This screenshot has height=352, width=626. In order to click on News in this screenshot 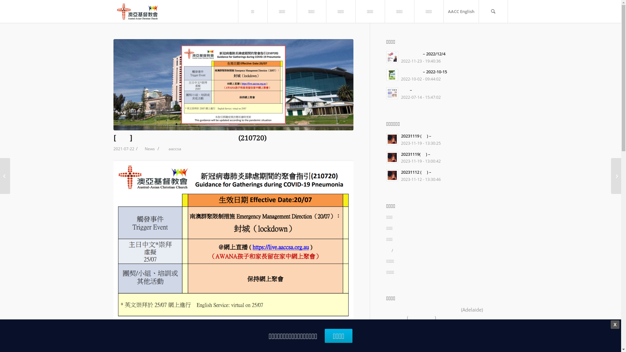, I will do `click(150, 149)`.